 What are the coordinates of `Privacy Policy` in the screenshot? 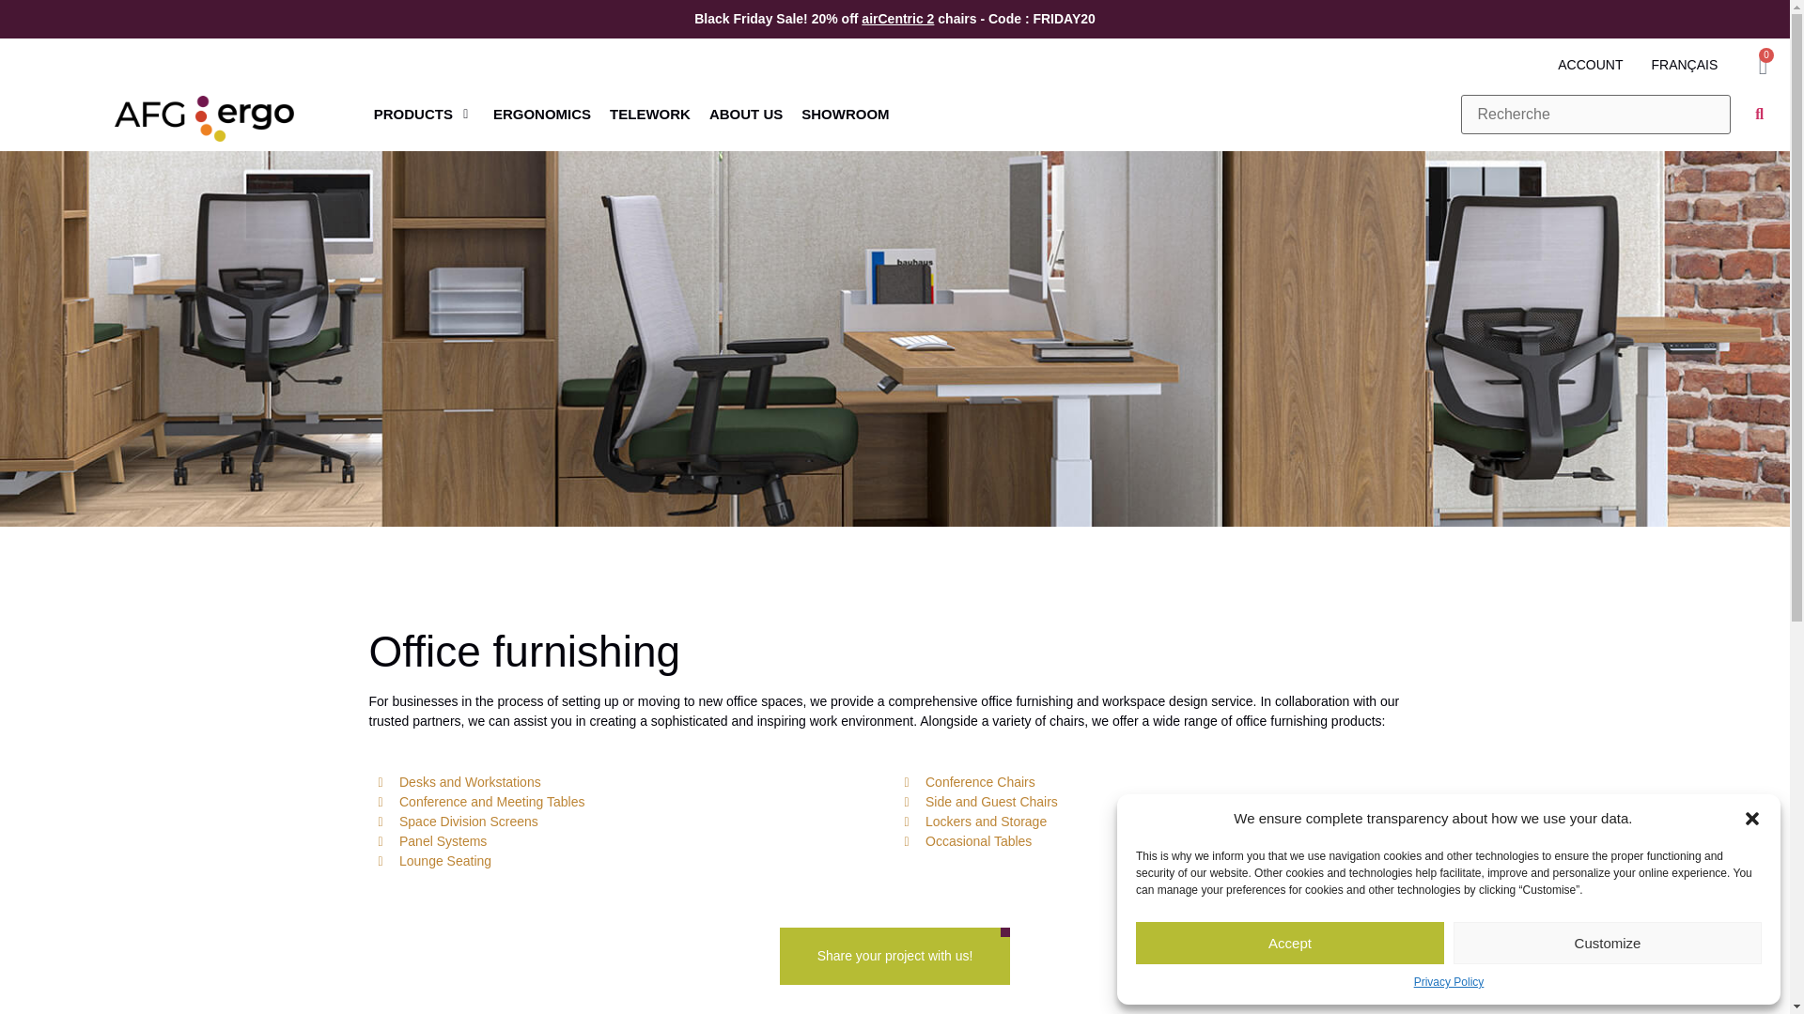 It's located at (1449, 982).